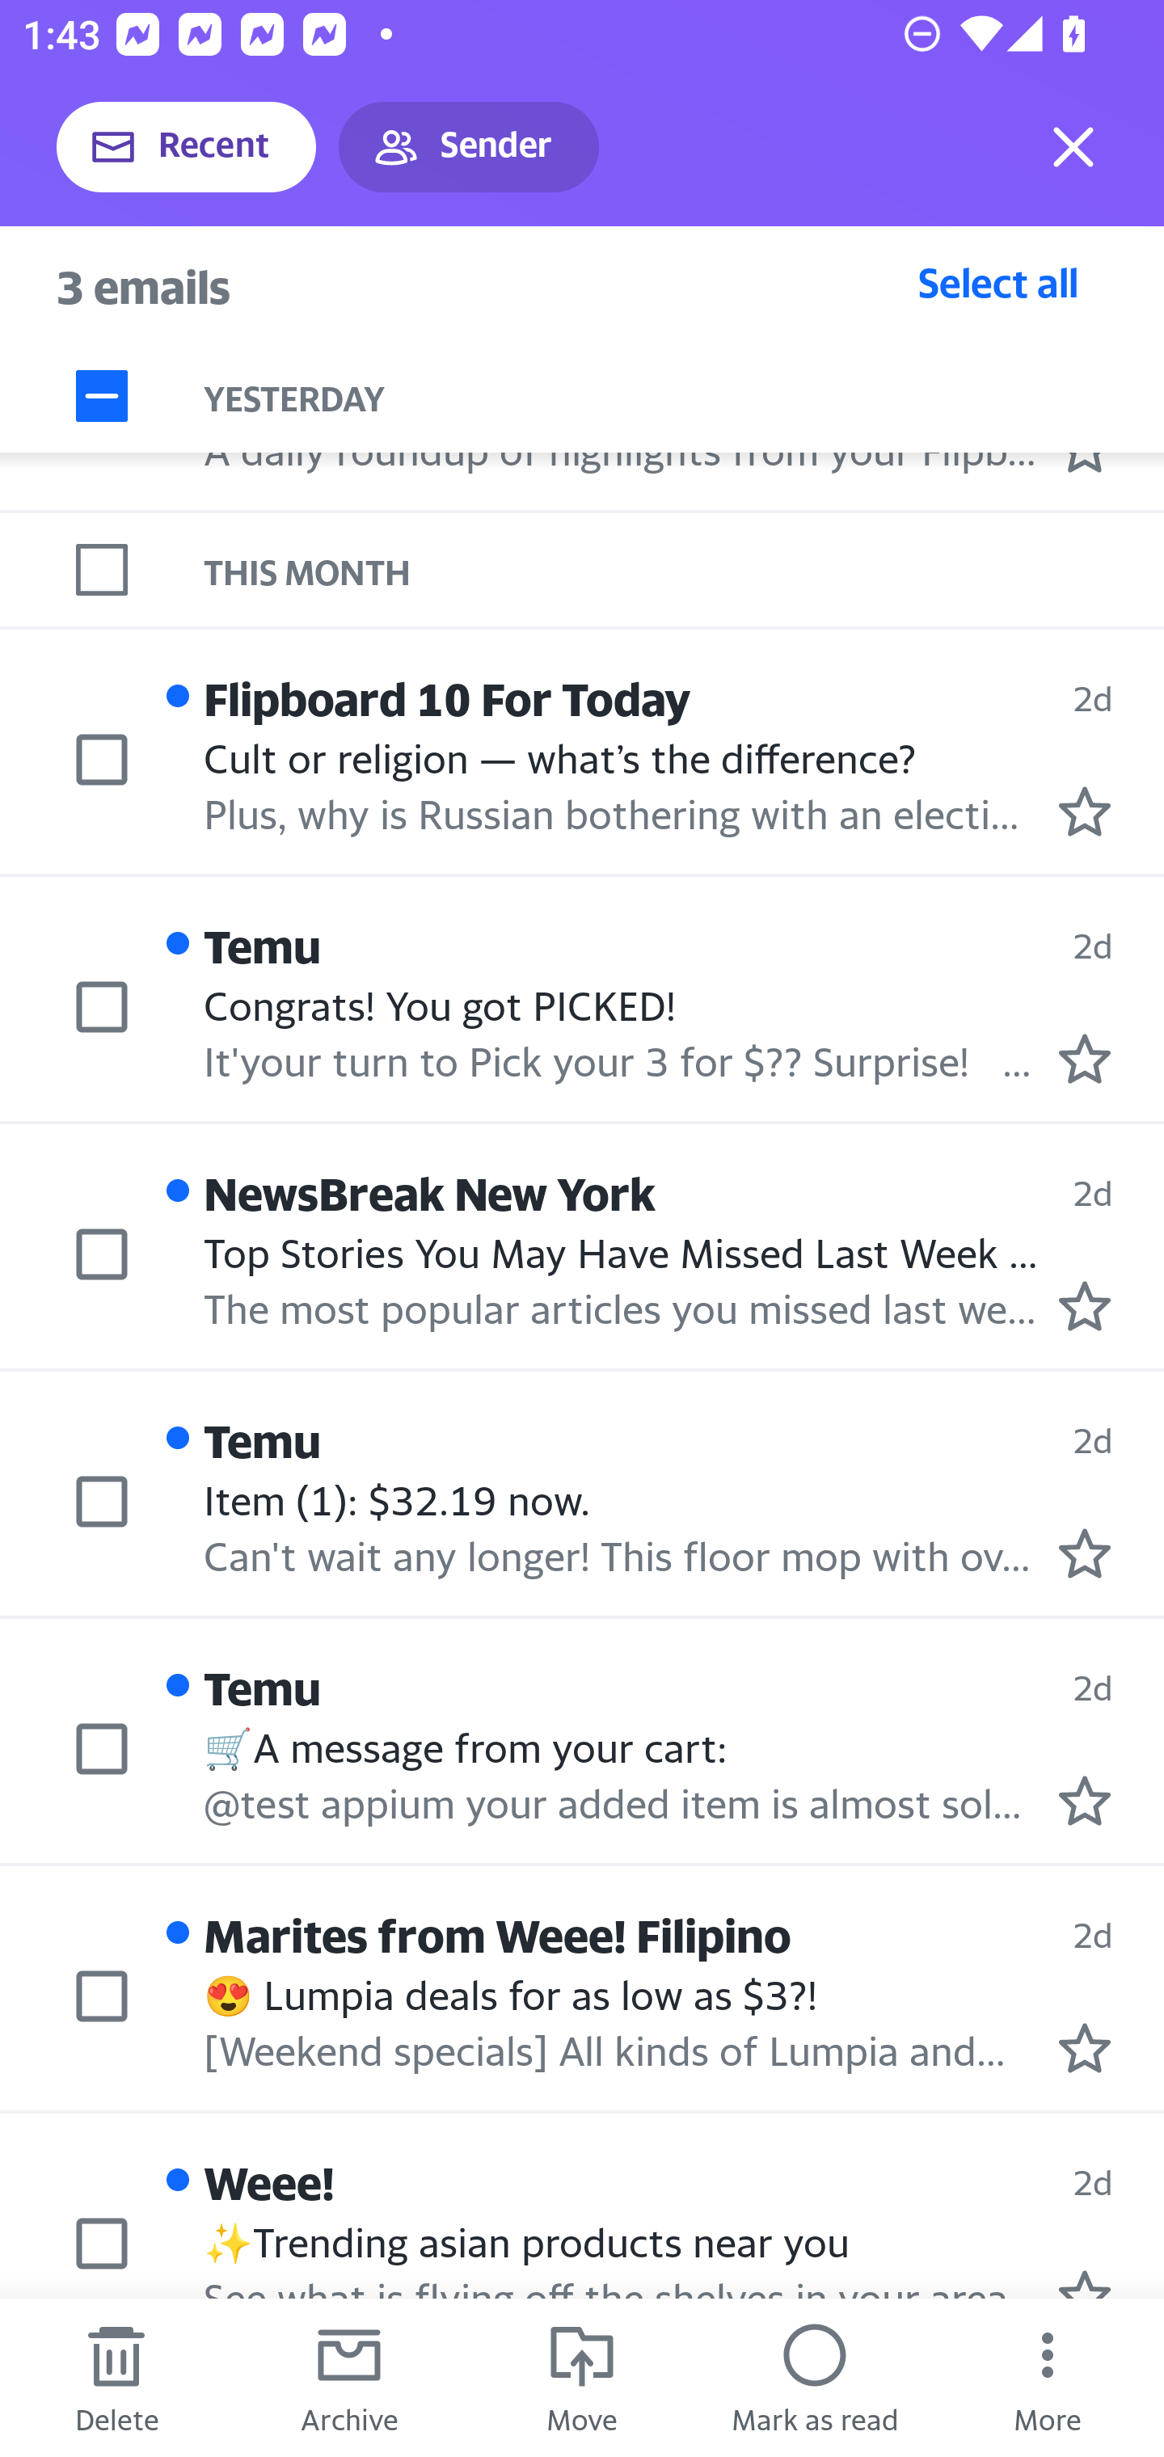  I want to click on Sender, so click(469, 147).